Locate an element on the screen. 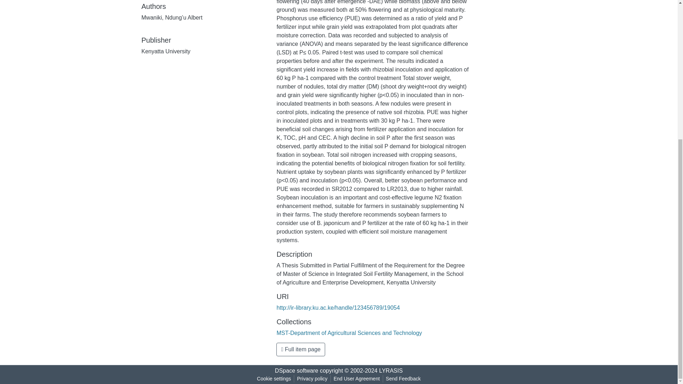 The height and width of the screenshot is (384, 683). Privacy policy is located at coordinates (312, 379).